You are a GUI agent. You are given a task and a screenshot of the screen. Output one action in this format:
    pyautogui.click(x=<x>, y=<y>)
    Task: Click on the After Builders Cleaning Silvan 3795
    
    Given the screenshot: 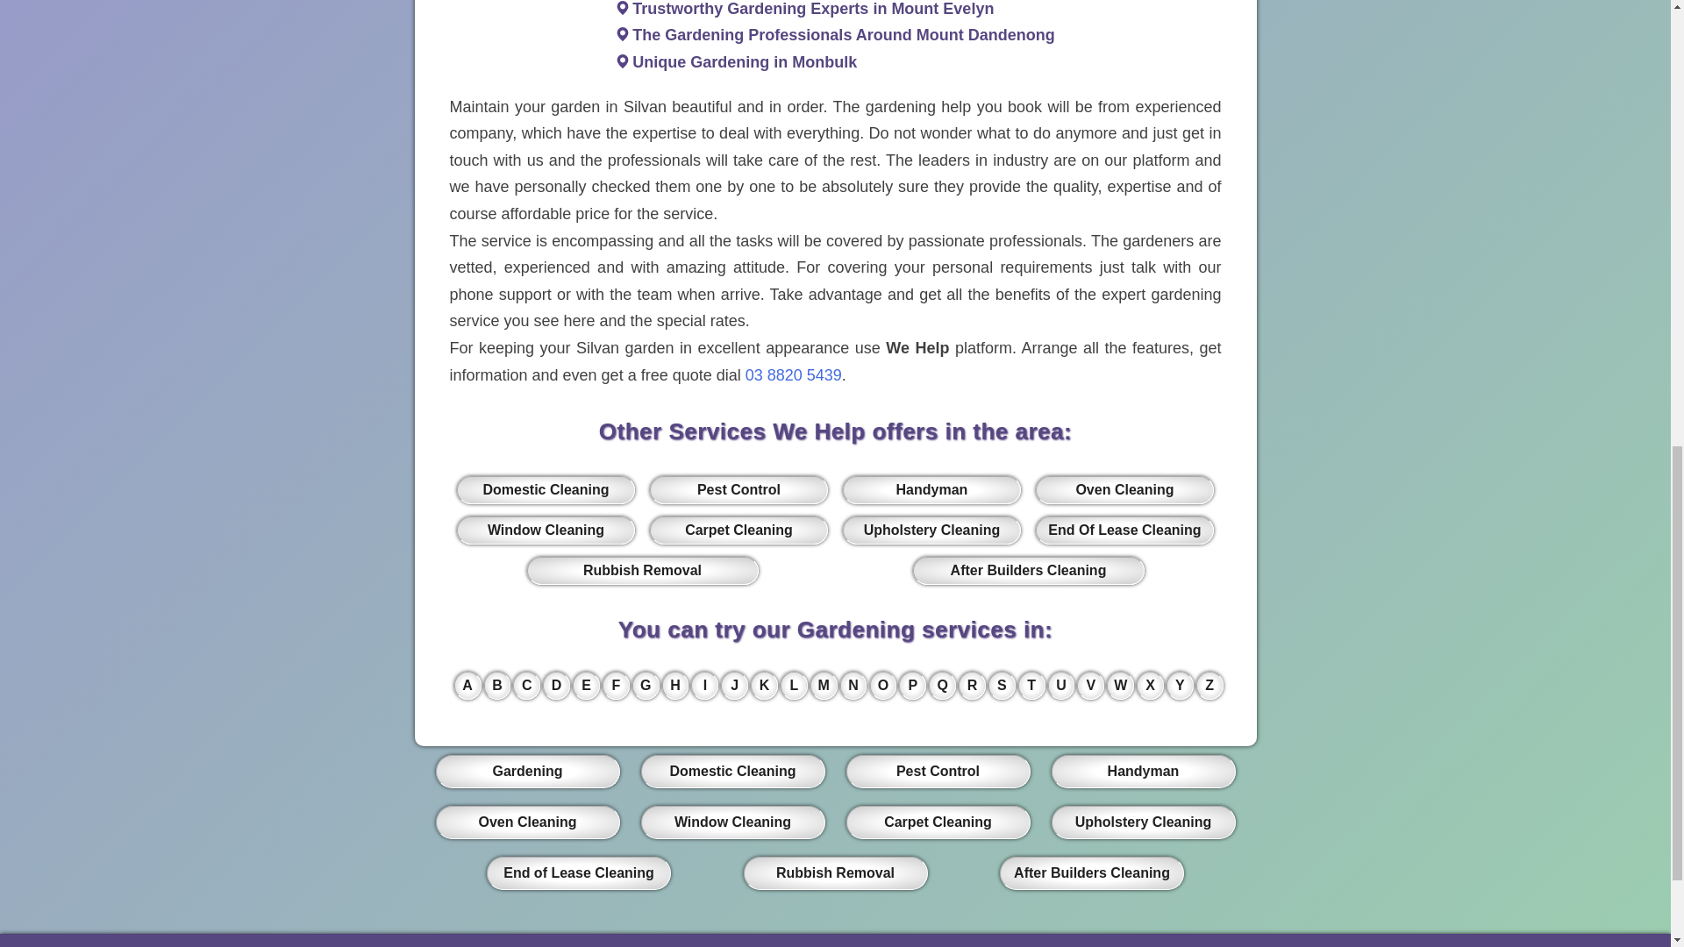 What is the action you would take?
    pyautogui.click(x=1028, y=571)
    